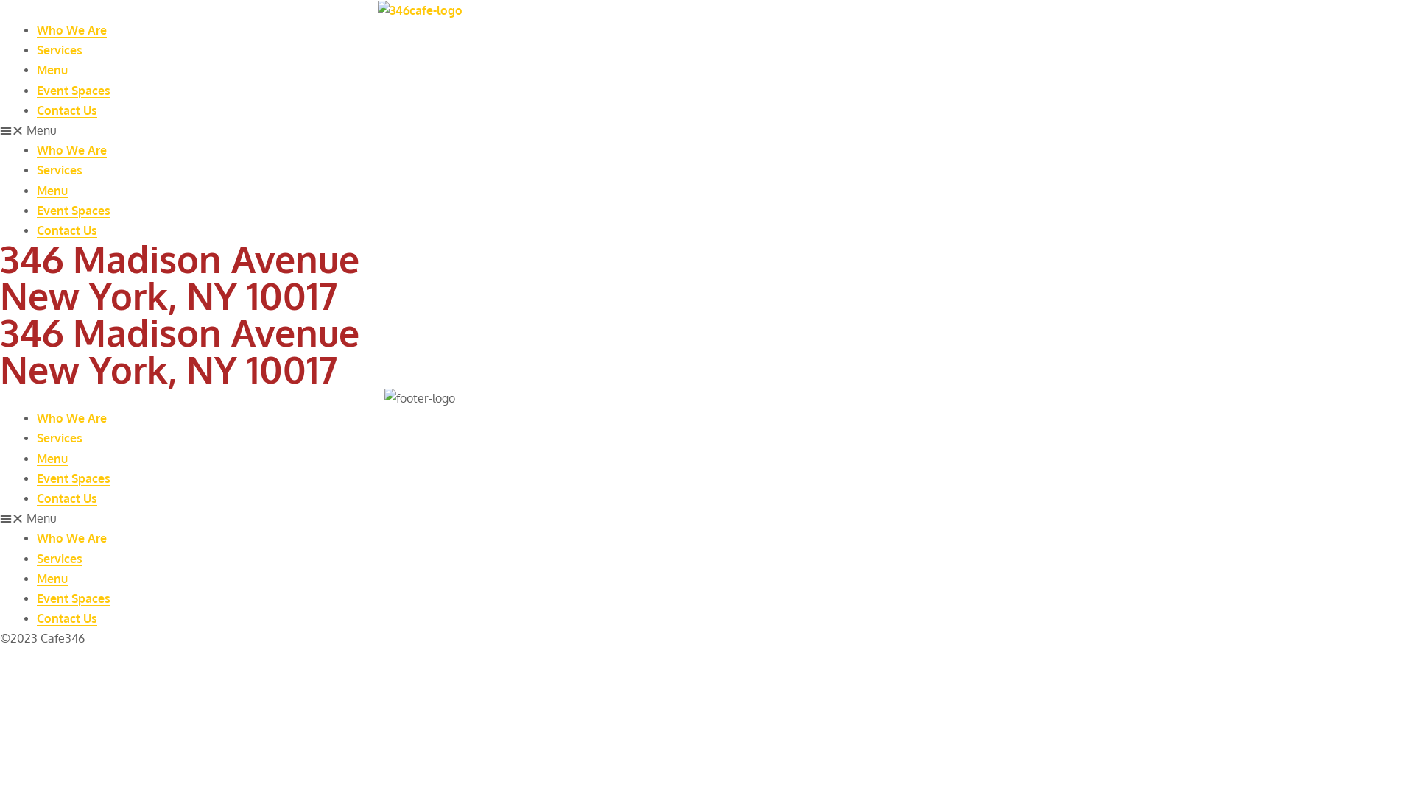  I want to click on 346cafe-logo, so click(420, 10).